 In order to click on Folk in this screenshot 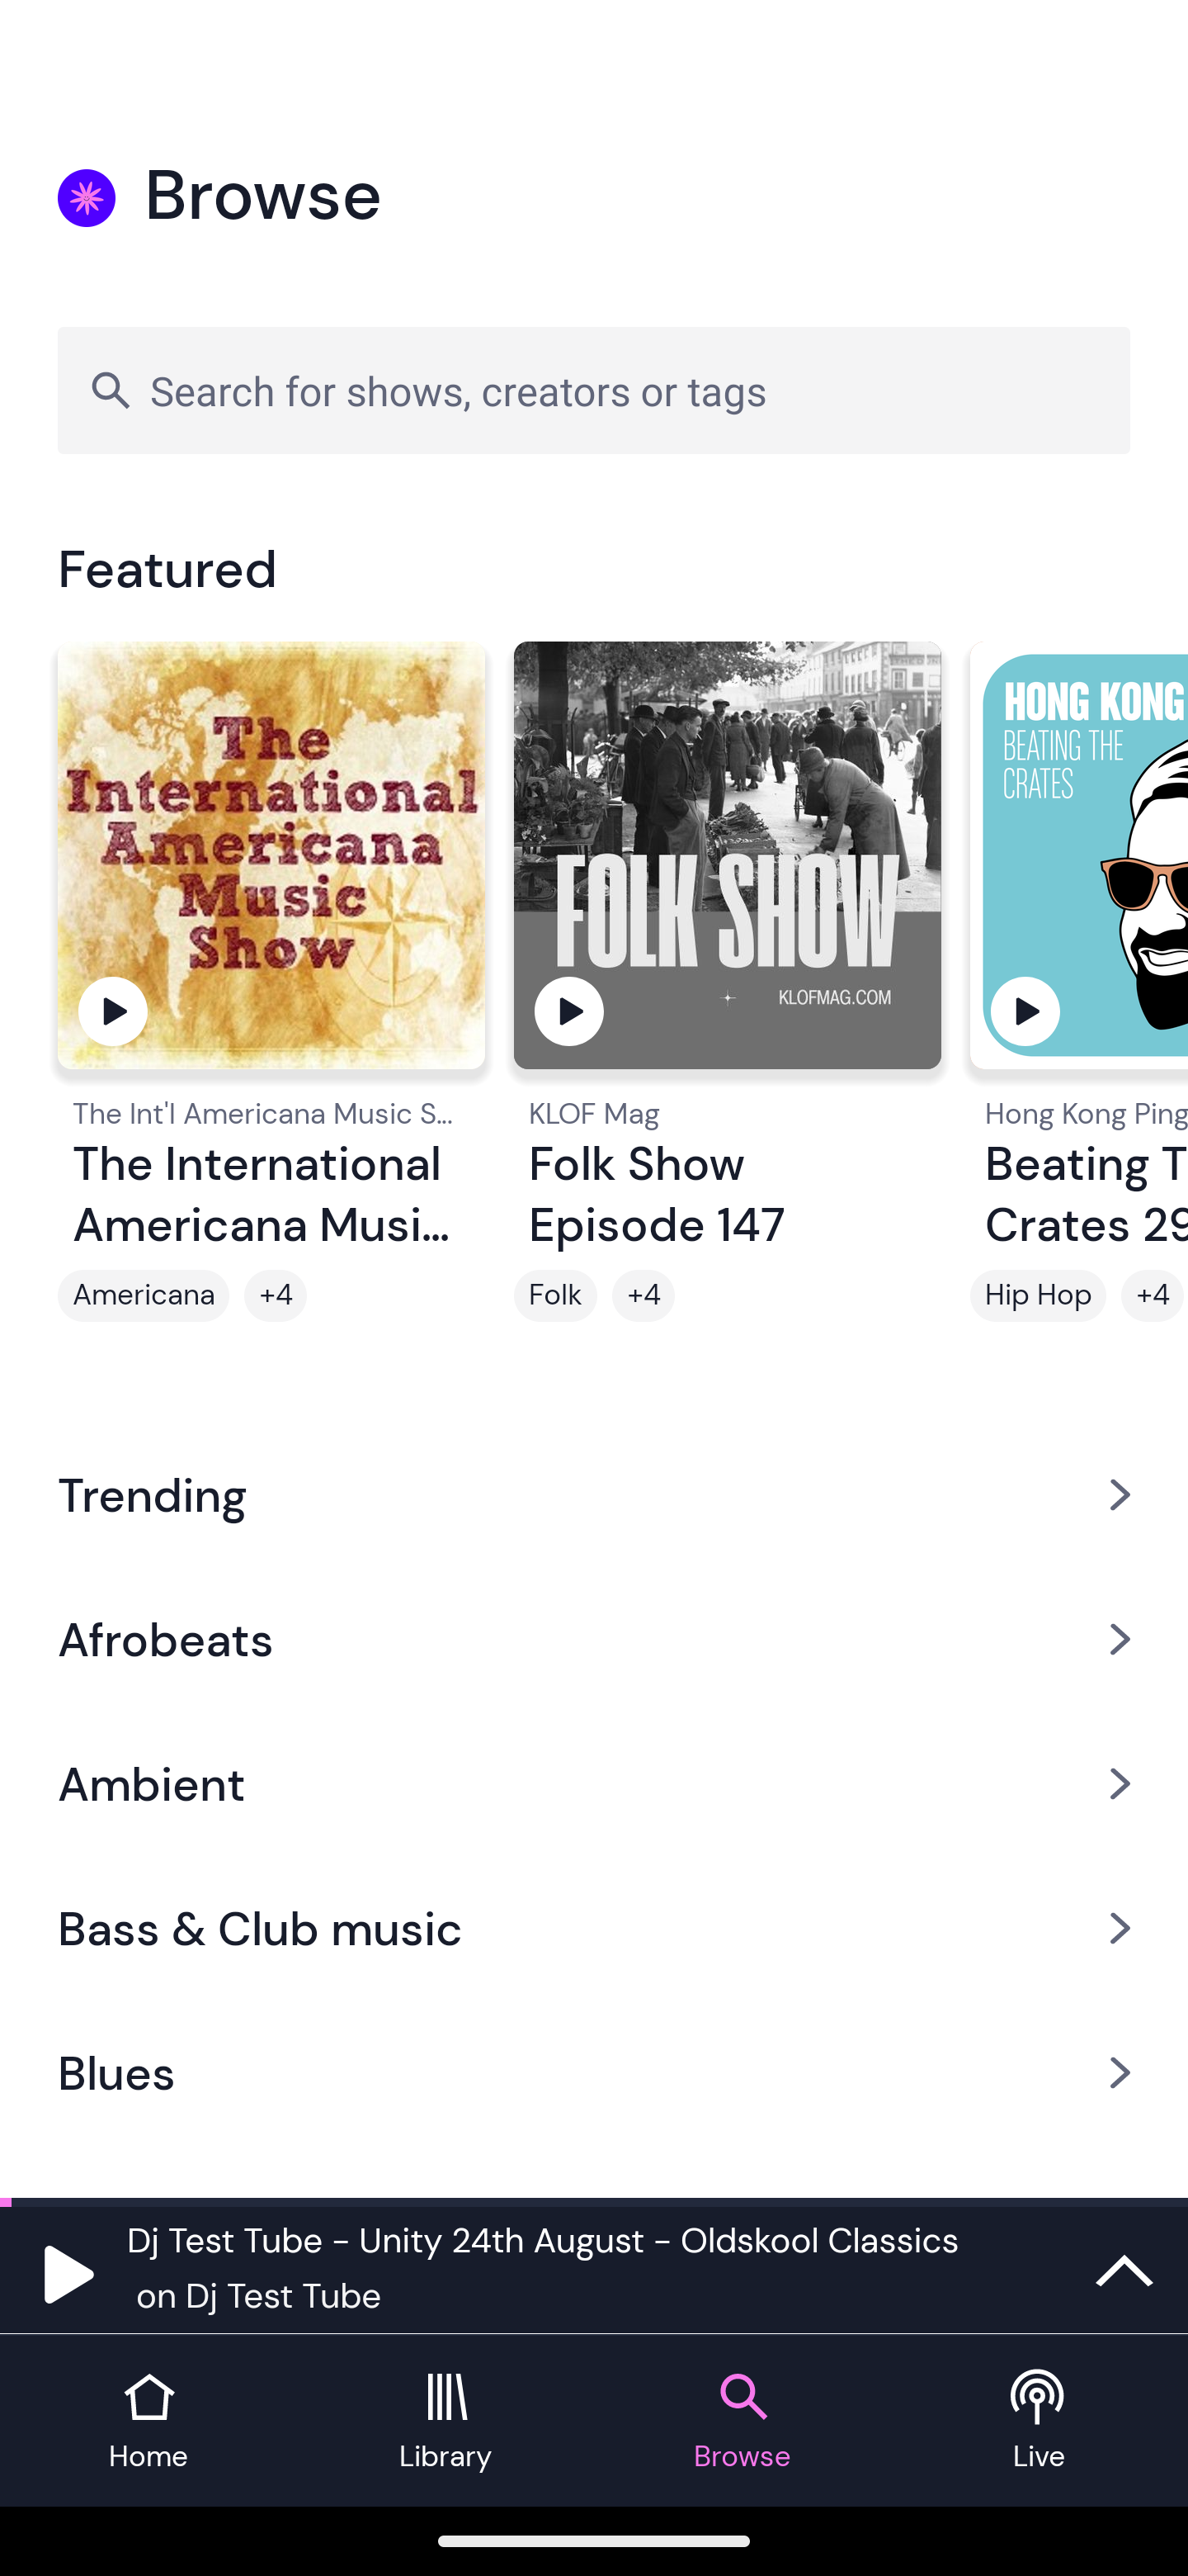, I will do `click(556, 1295)`.